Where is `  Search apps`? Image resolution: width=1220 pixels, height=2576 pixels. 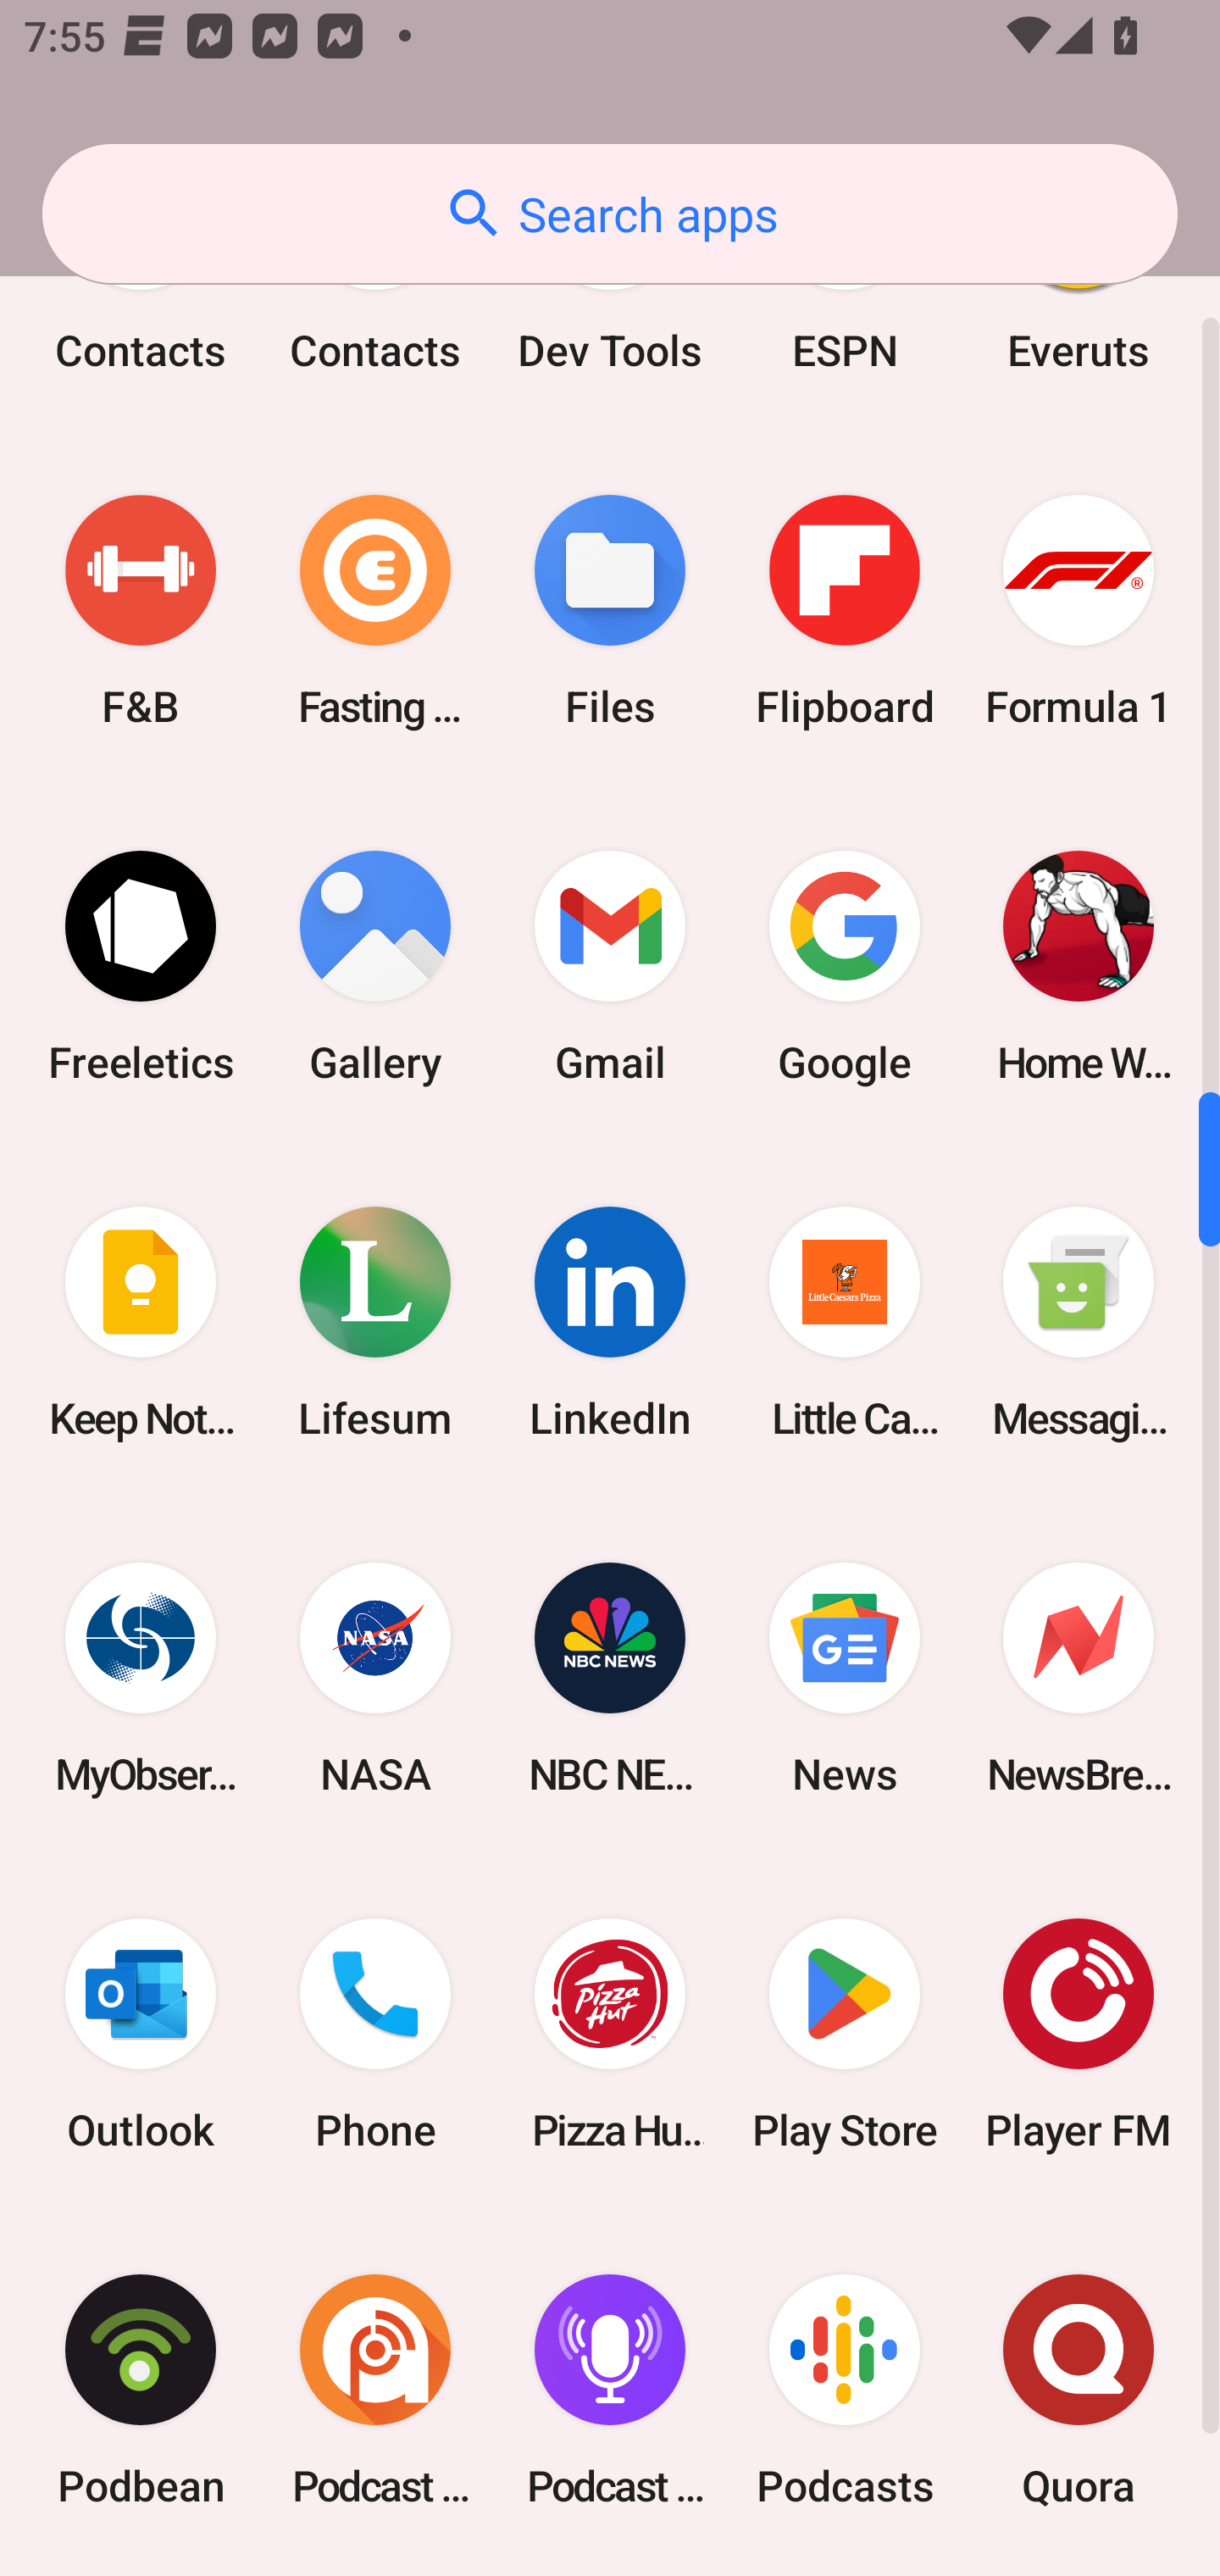
  Search apps is located at coordinates (610, 214).